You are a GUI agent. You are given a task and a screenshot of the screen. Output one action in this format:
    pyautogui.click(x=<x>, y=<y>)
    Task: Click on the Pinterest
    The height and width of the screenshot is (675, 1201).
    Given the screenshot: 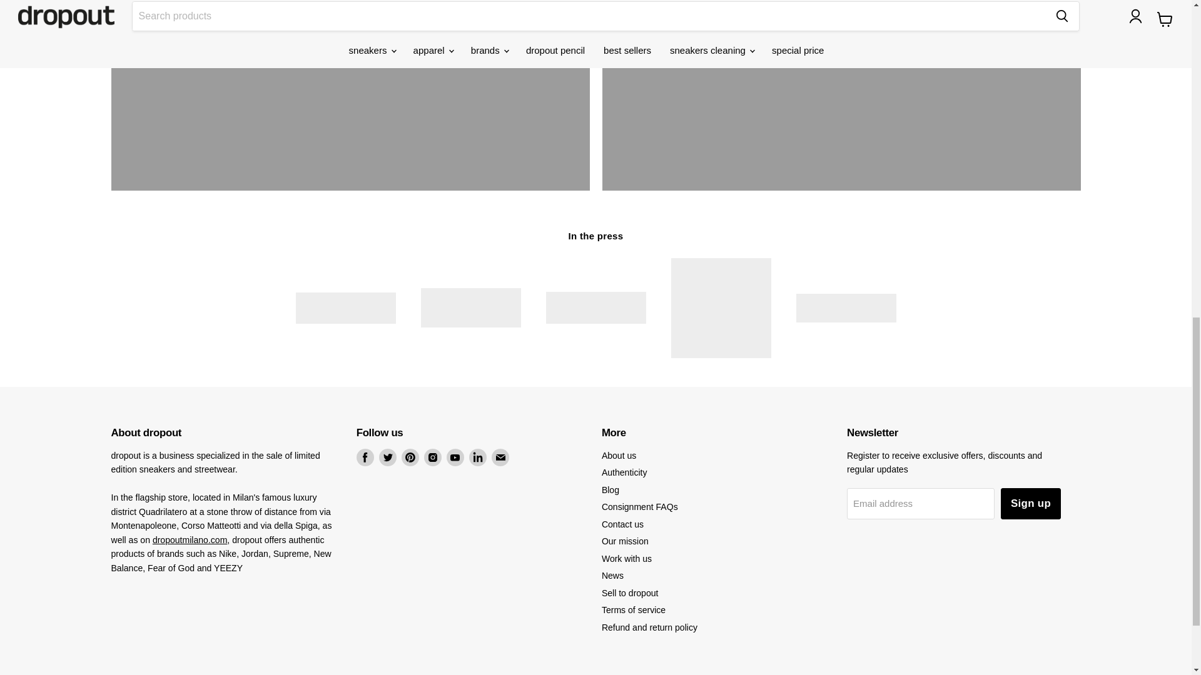 What is the action you would take?
    pyautogui.click(x=410, y=457)
    